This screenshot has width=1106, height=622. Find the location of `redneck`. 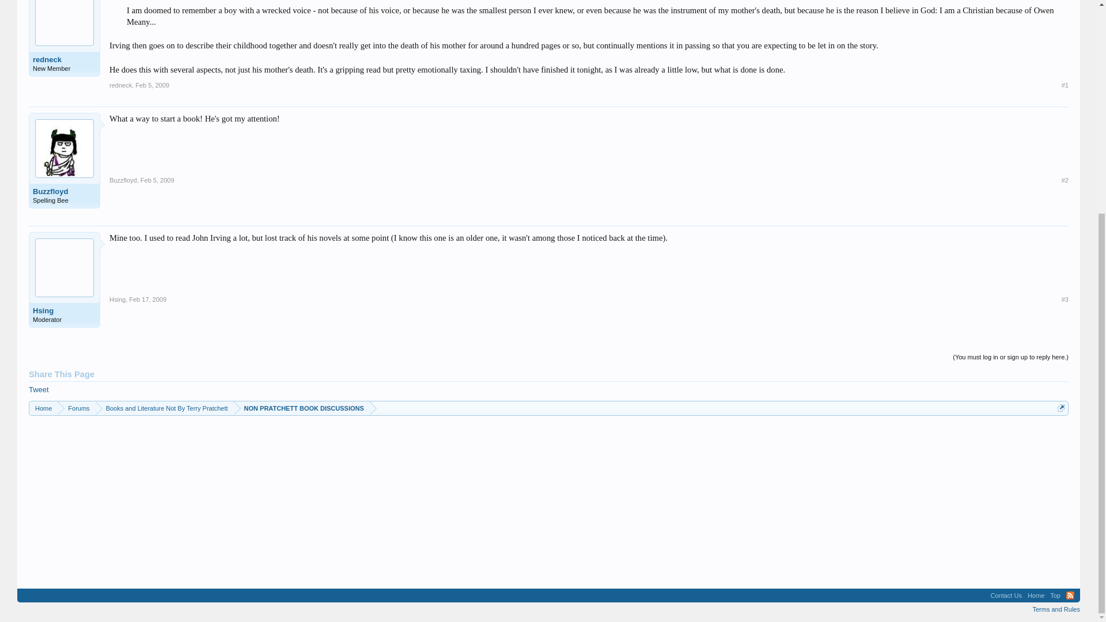

redneck is located at coordinates (65, 60).